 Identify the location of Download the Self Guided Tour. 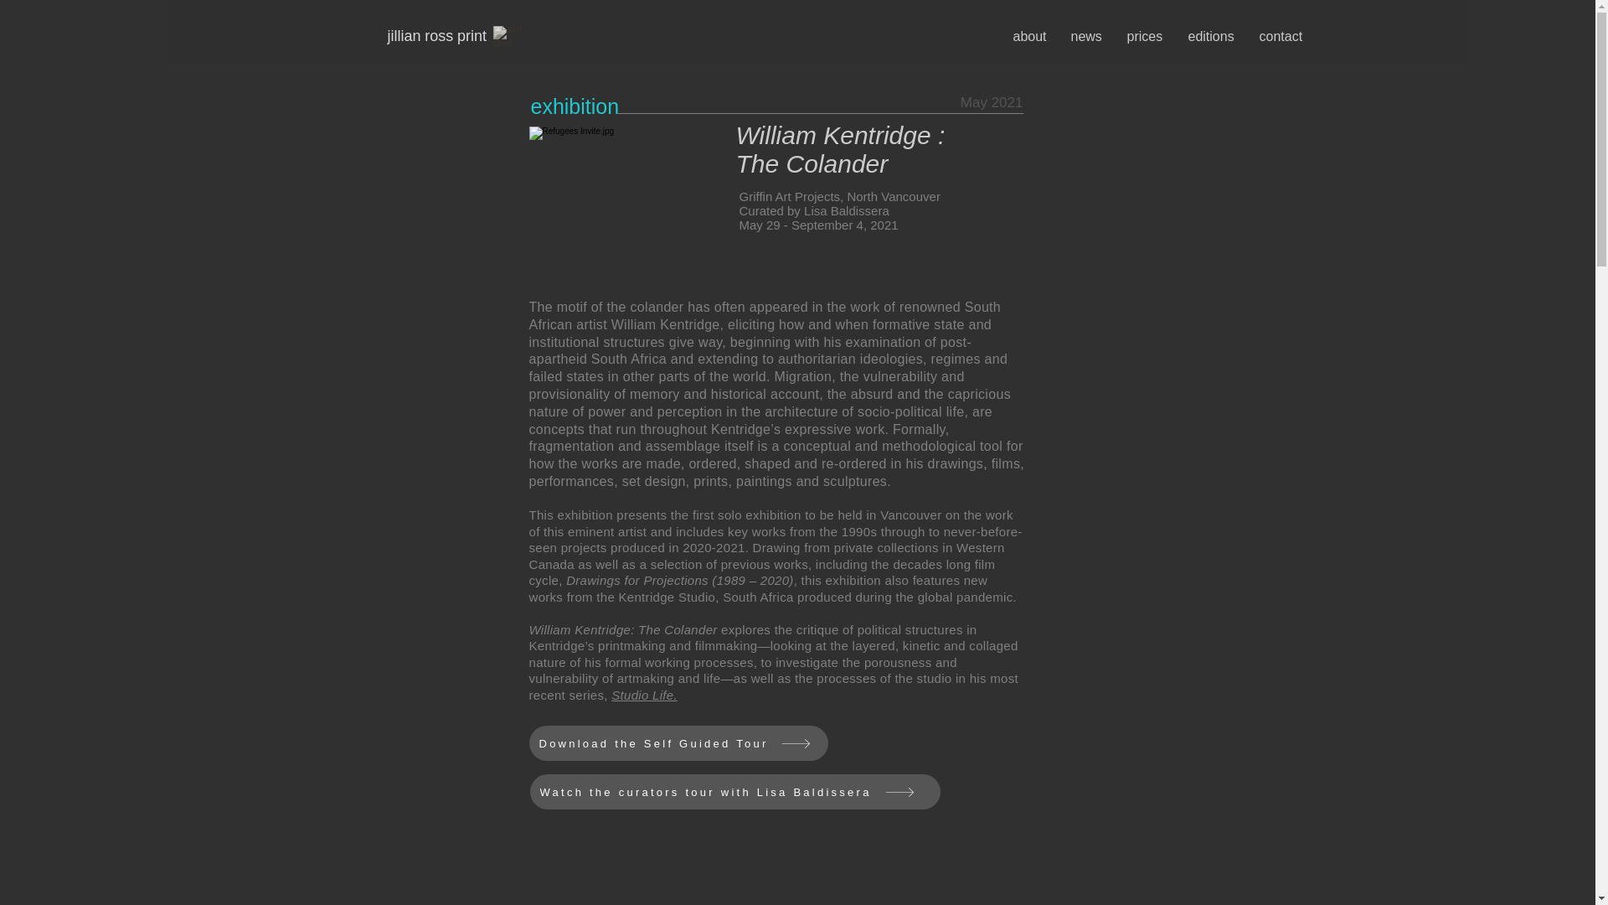
(678, 743).